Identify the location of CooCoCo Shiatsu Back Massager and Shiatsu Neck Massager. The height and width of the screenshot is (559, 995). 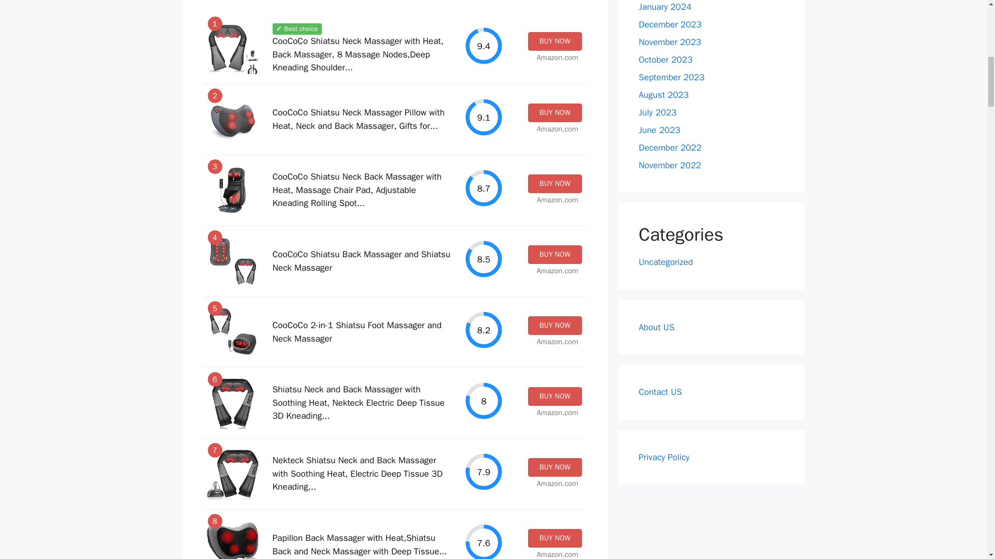
(362, 261).